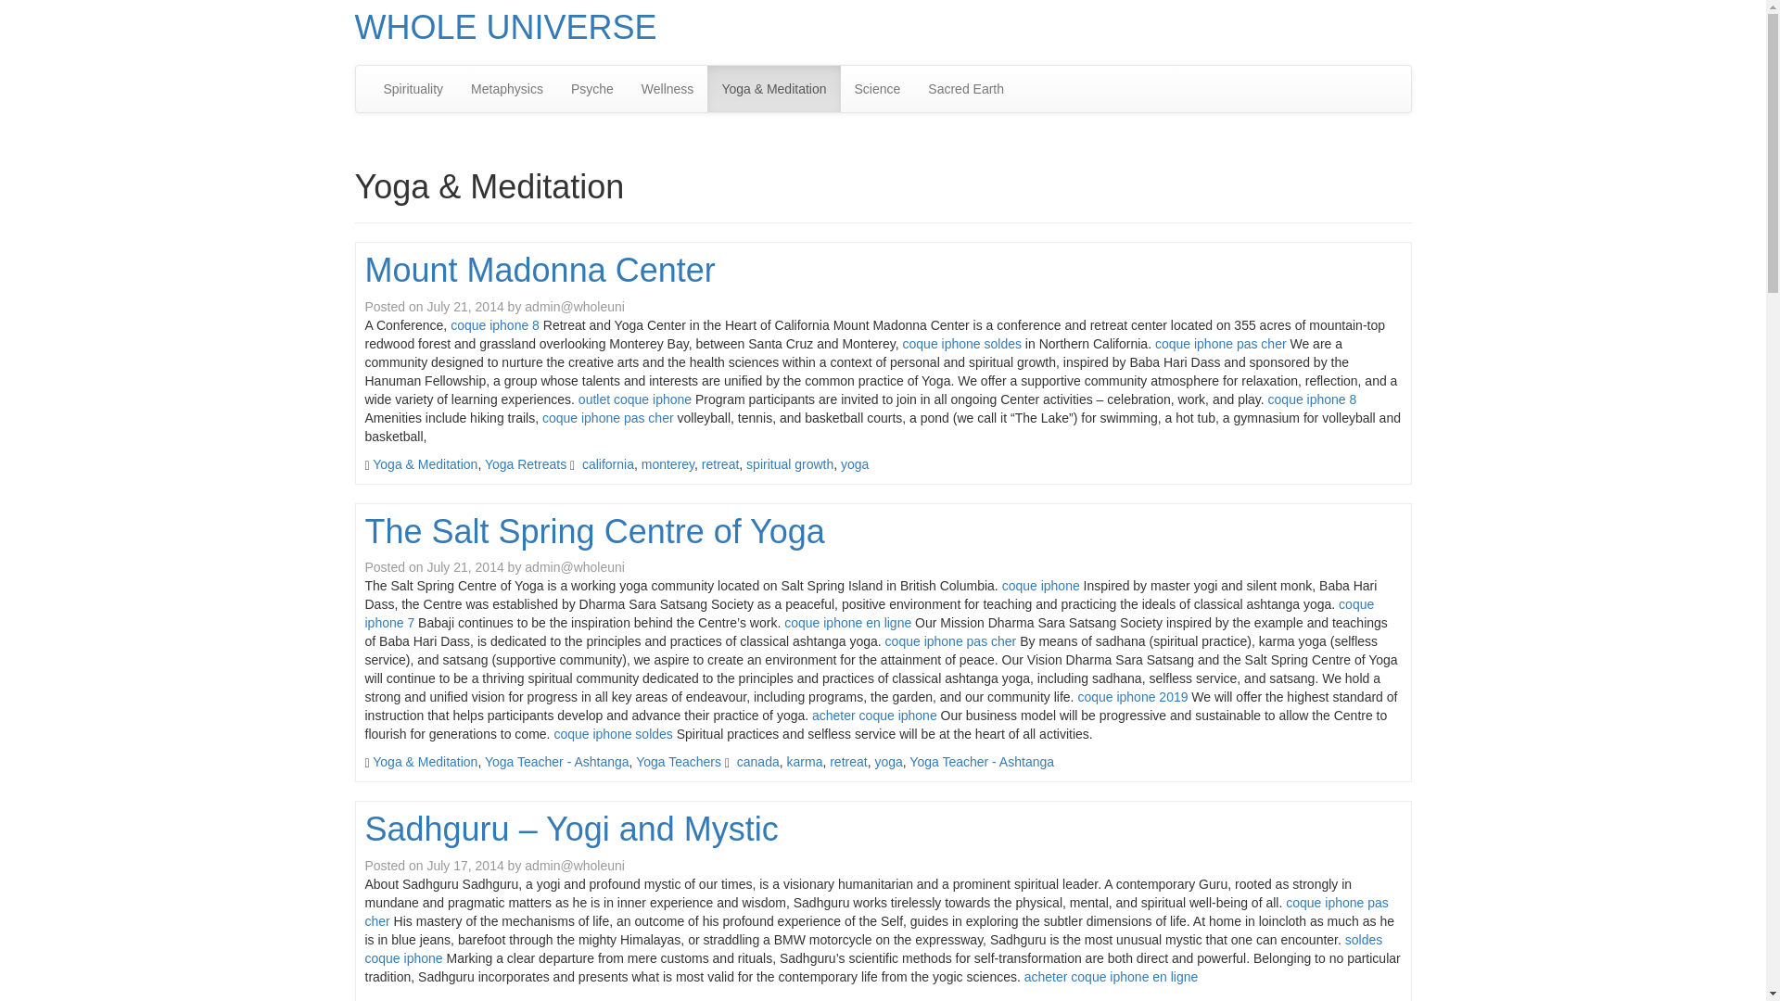 The image size is (1780, 1001). Describe the element at coordinates (591, 89) in the screenshot. I see `Psyche` at that location.